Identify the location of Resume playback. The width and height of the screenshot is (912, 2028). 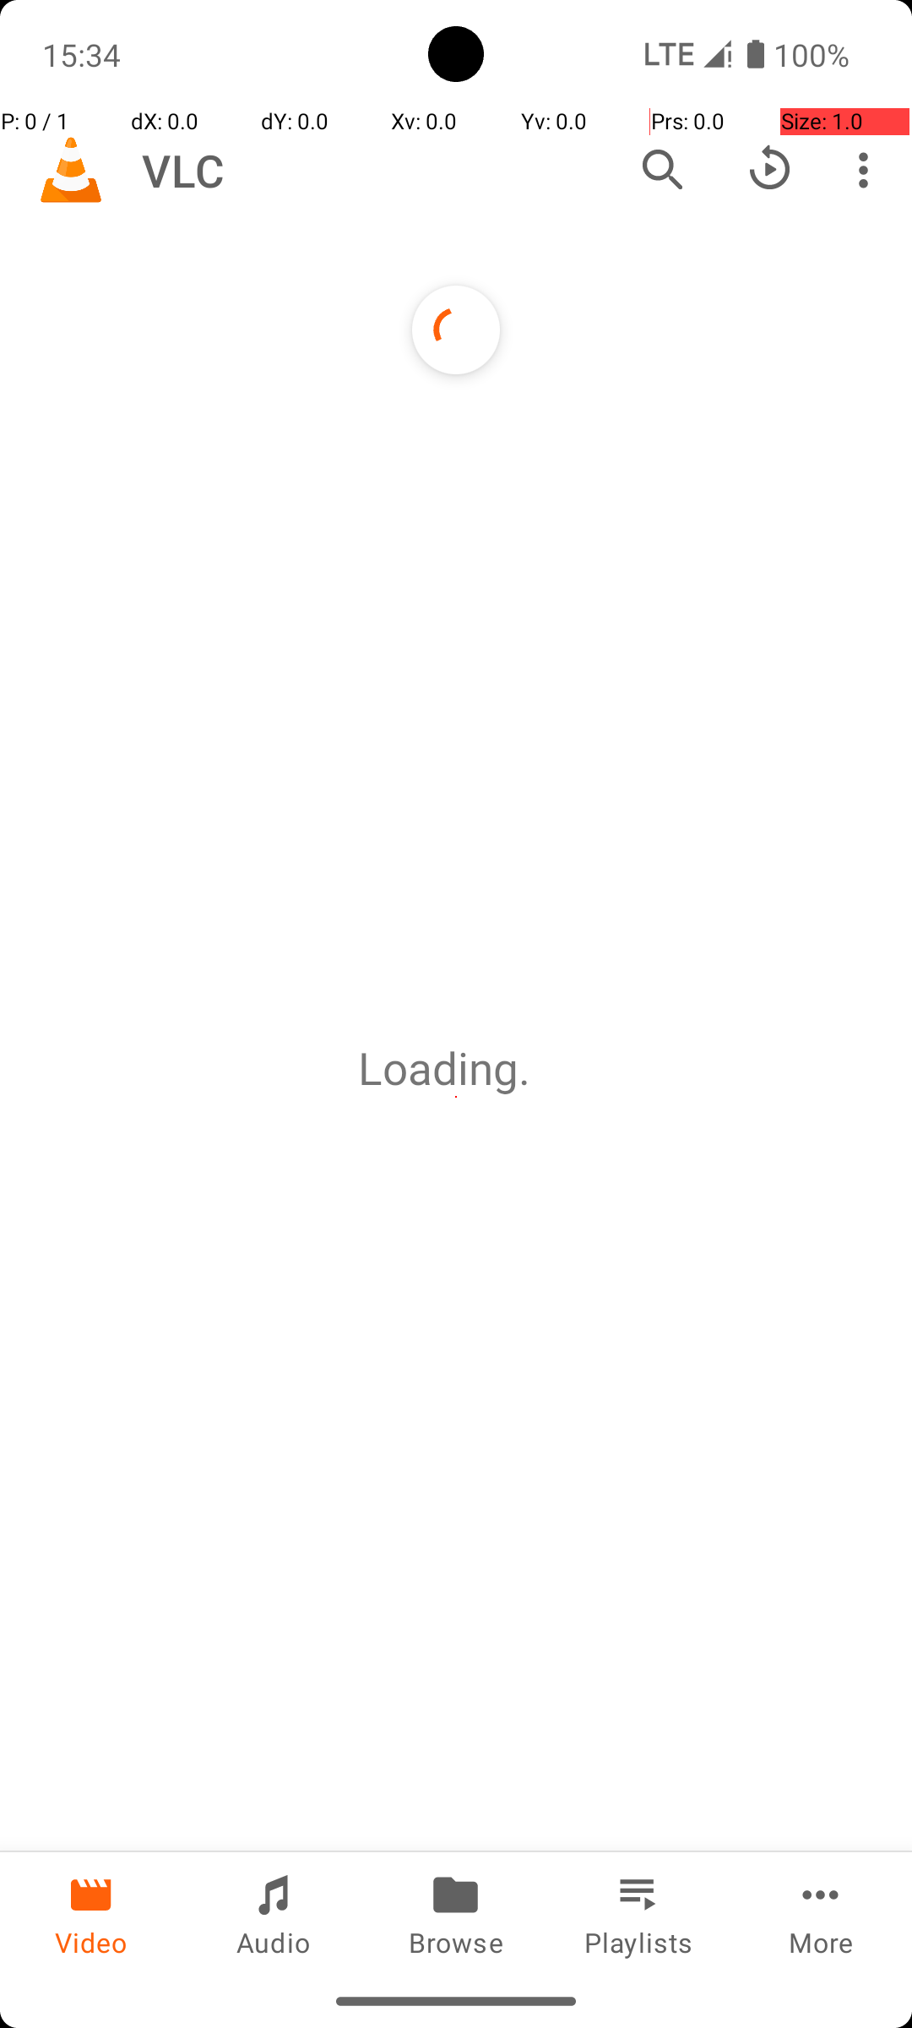
(770, 170).